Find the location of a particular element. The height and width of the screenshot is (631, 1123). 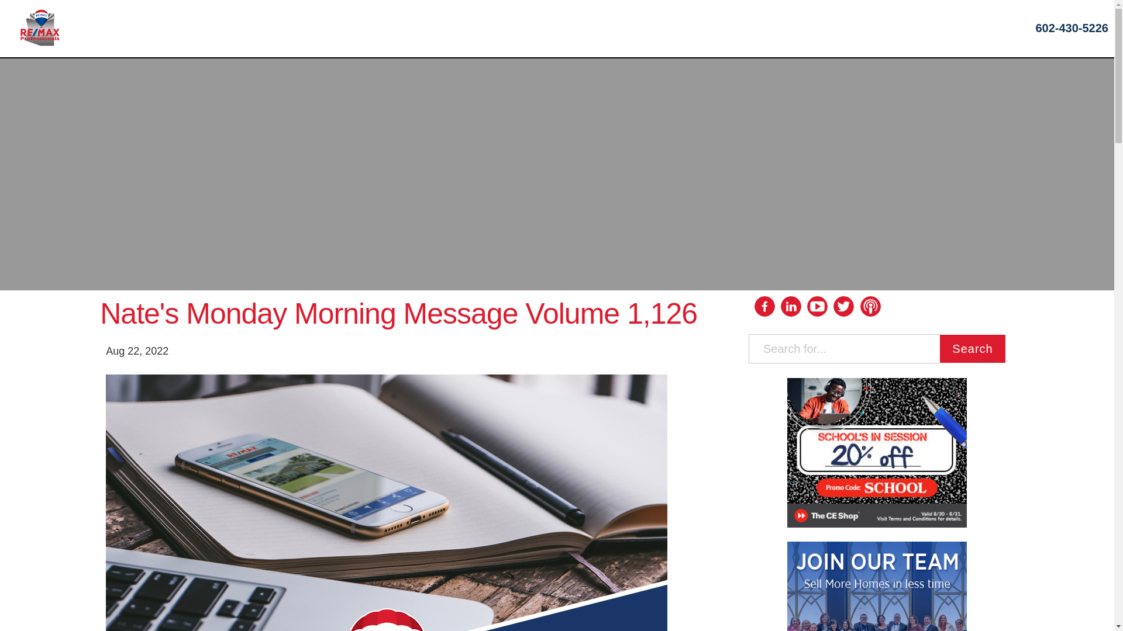

Linkedin is located at coordinates (791, 306).